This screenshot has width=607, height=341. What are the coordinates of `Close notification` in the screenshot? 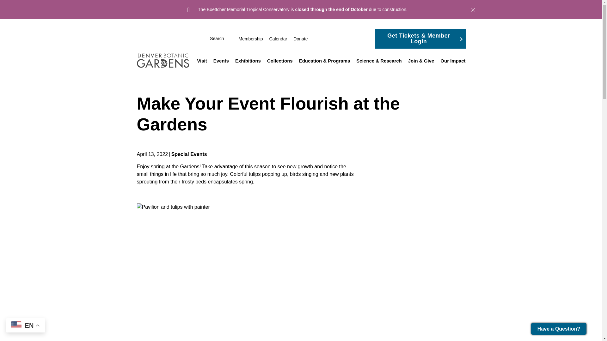 It's located at (473, 9).